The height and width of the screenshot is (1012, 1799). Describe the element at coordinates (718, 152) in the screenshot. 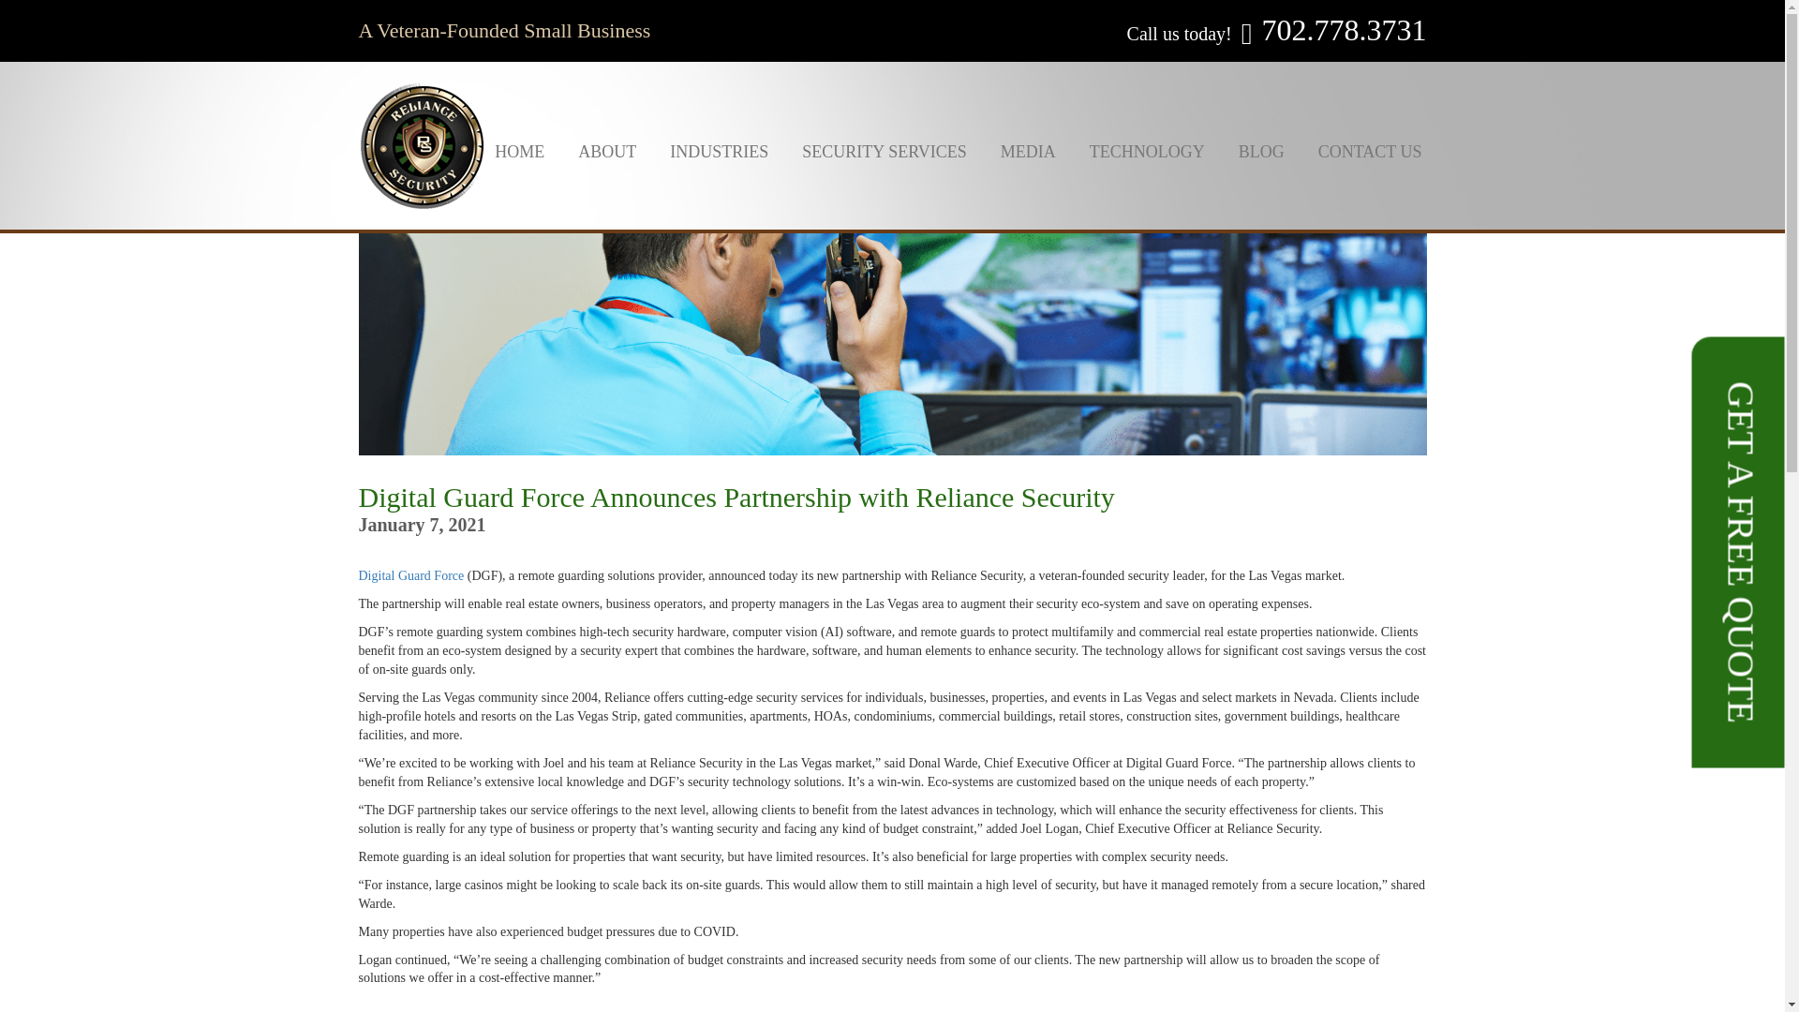

I see `INDUSTRIES` at that location.